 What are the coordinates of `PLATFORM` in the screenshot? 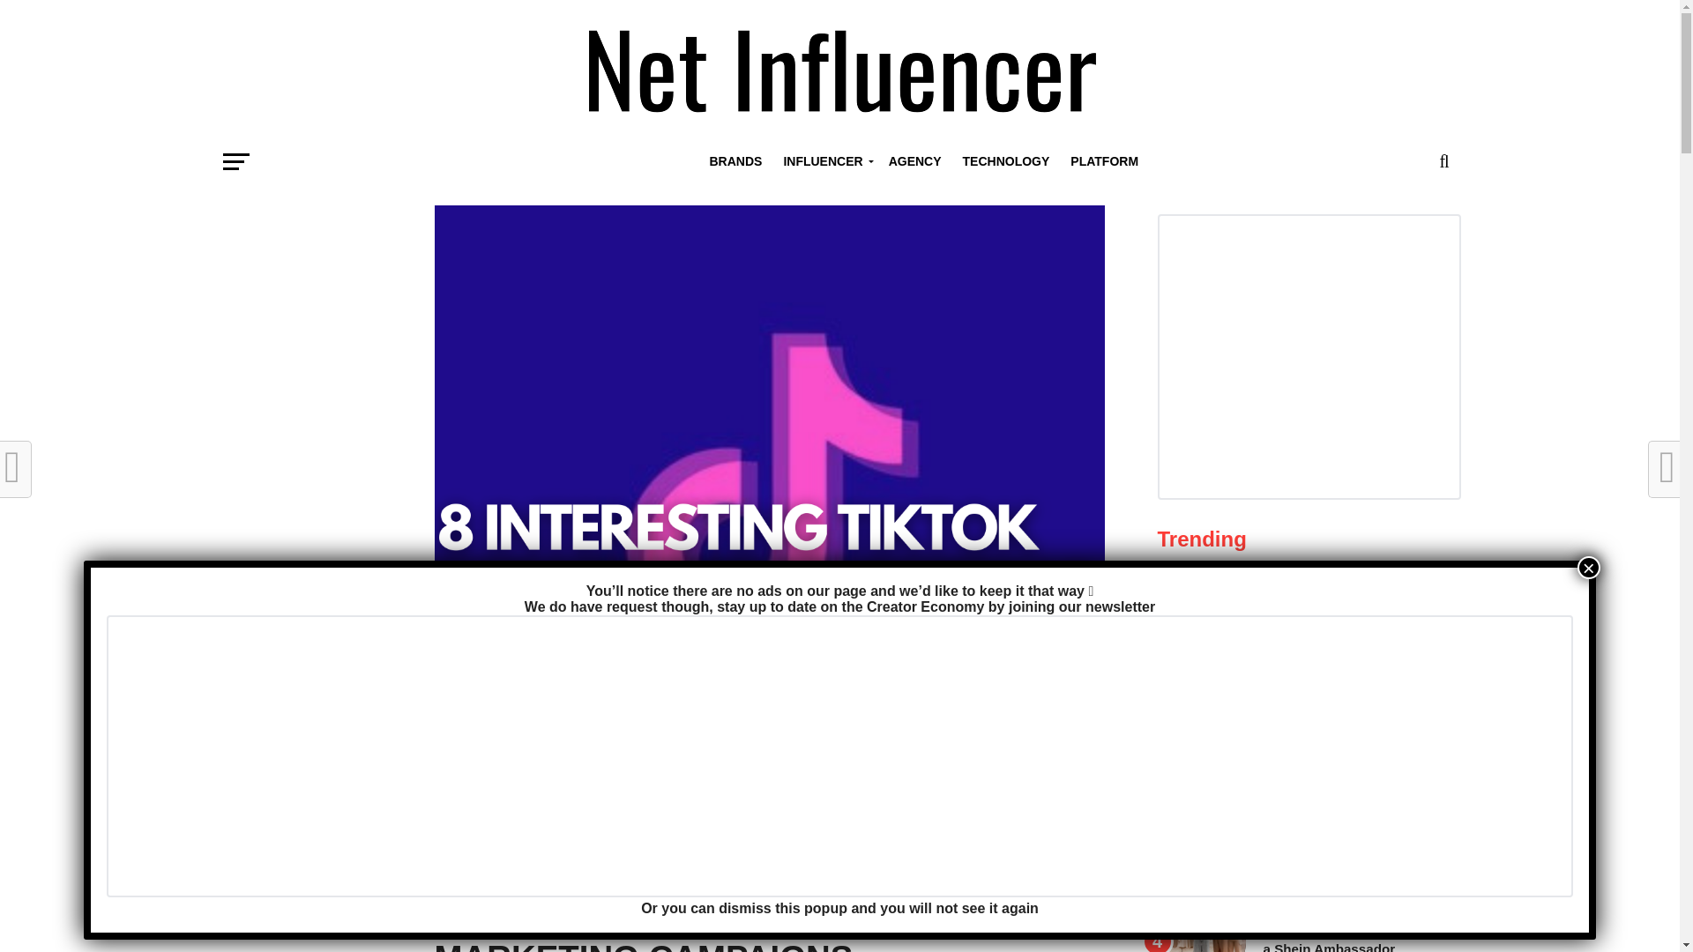 It's located at (1104, 160).